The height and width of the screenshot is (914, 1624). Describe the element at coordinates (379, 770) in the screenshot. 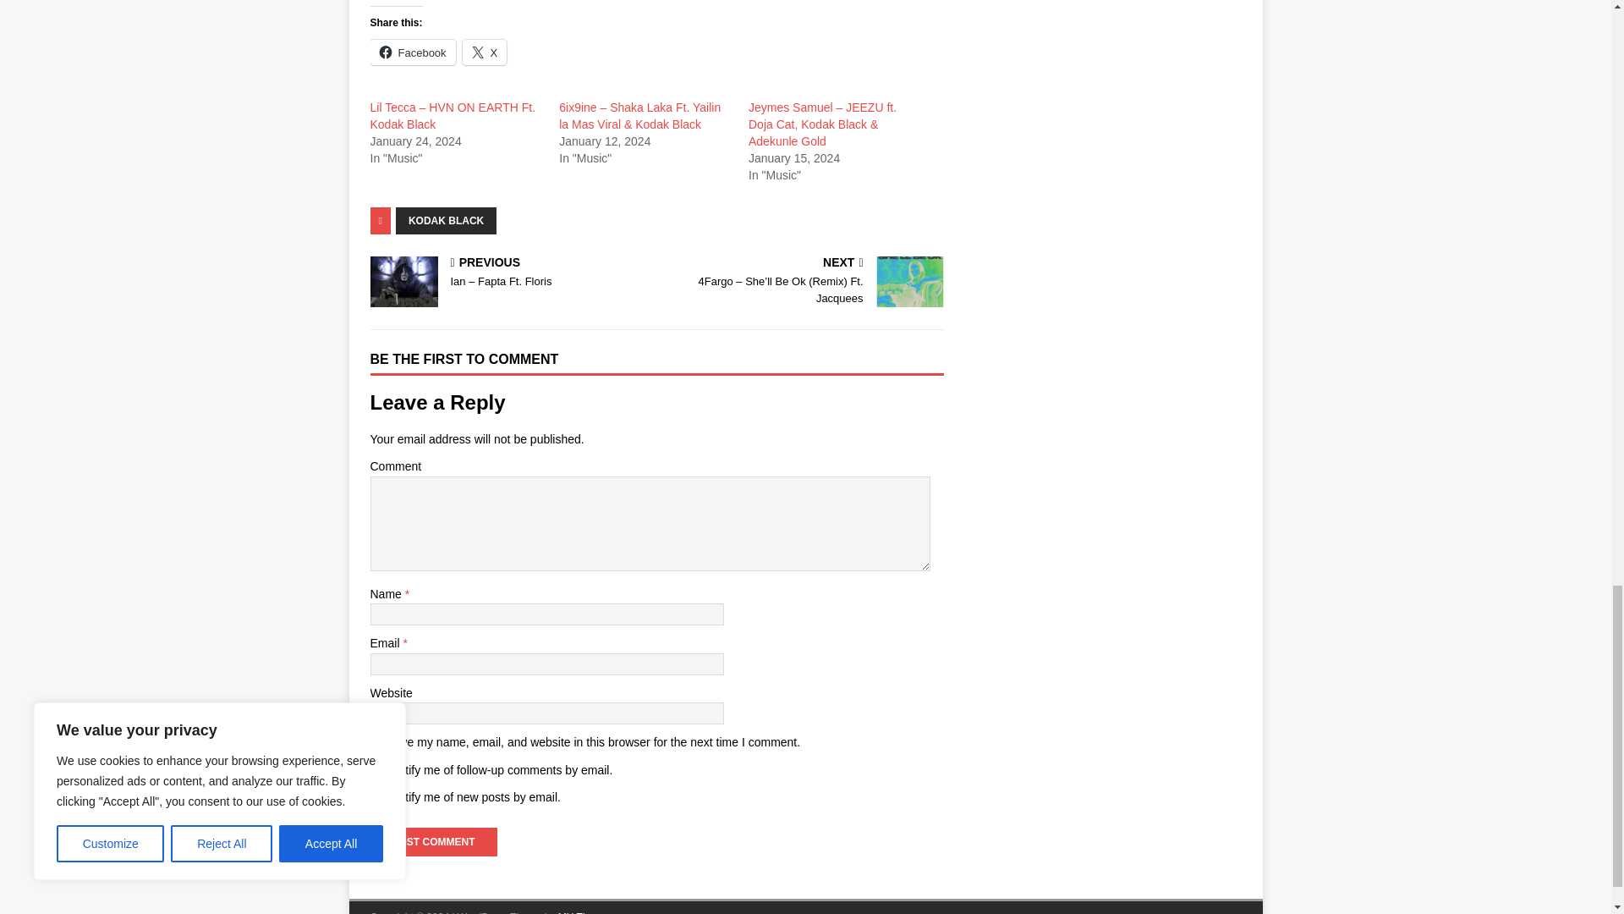

I see `subscribe` at that location.